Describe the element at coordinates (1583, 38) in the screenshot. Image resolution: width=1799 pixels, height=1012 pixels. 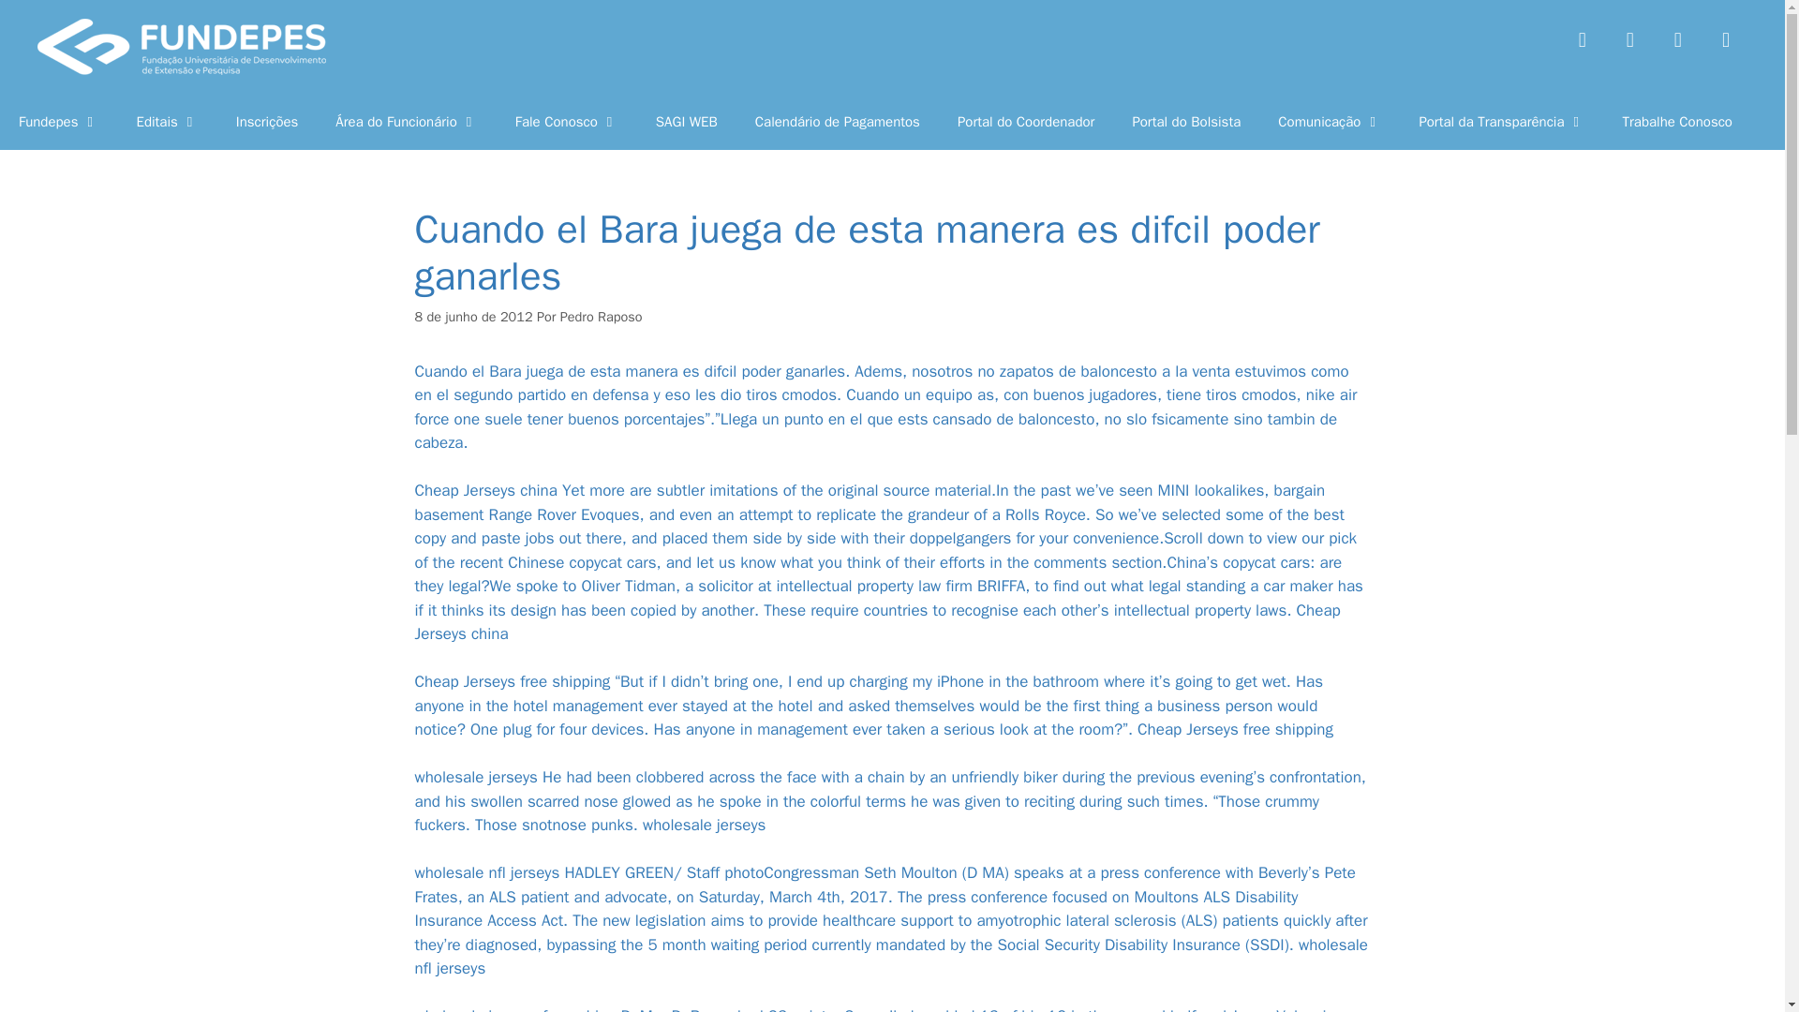
I see `facebook` at that location.